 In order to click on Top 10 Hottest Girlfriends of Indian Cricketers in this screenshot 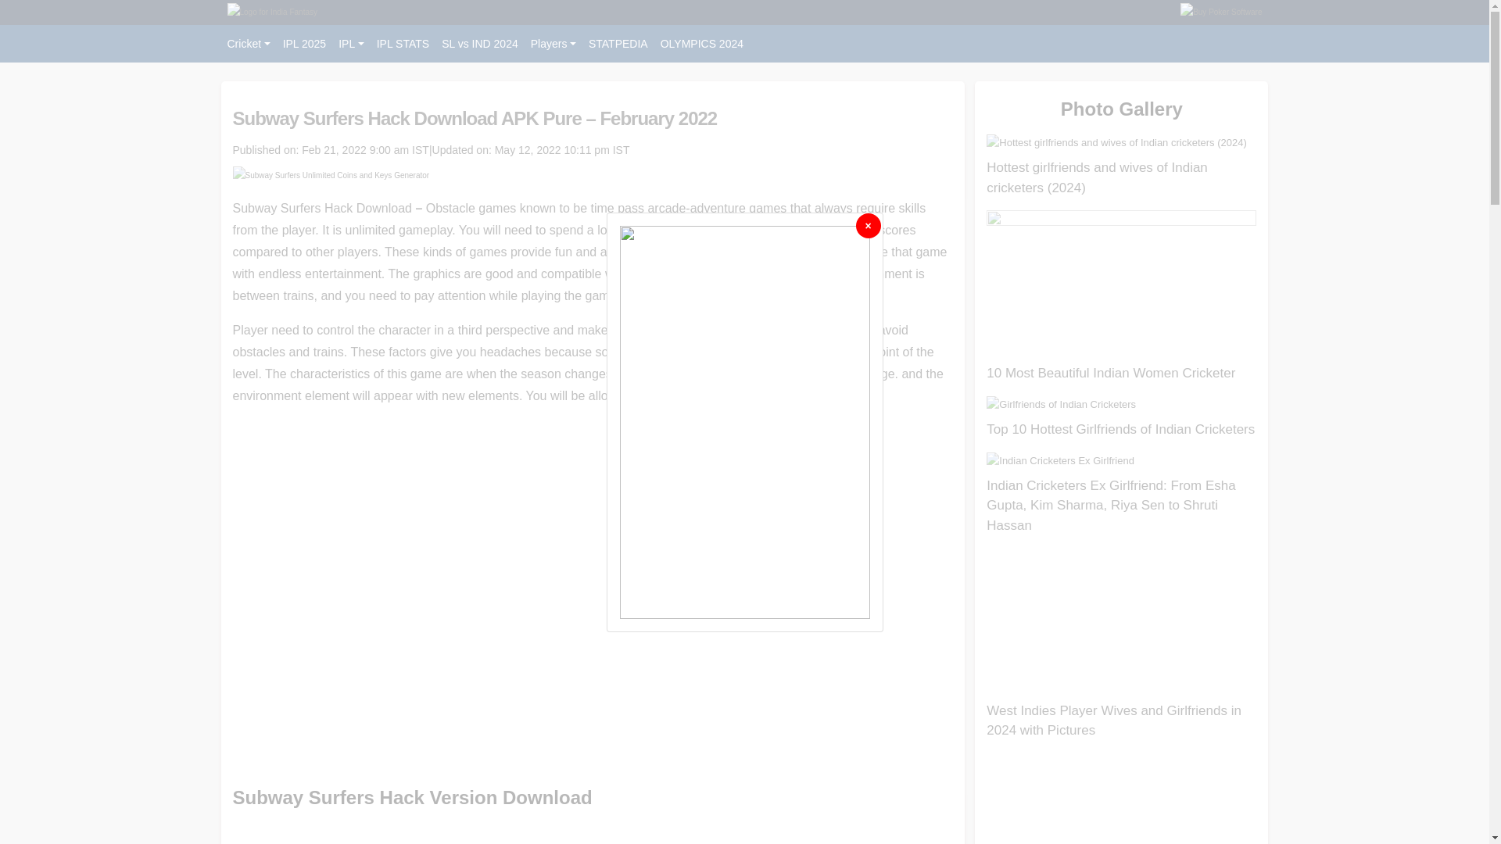, I will do `click(1120, 430)`.